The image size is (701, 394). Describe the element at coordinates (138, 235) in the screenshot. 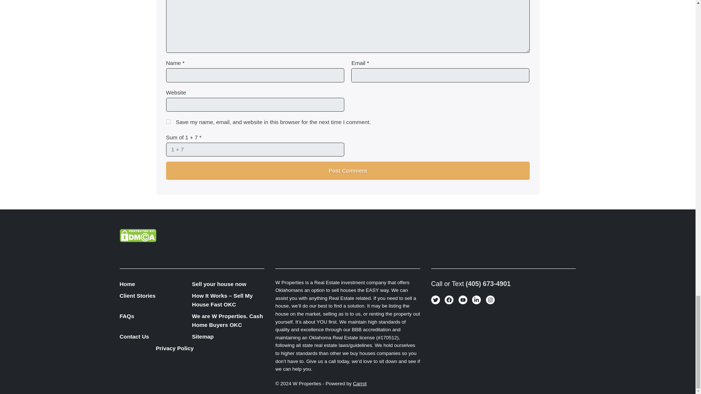

I see `DMCA.com Protection Status` at that location.